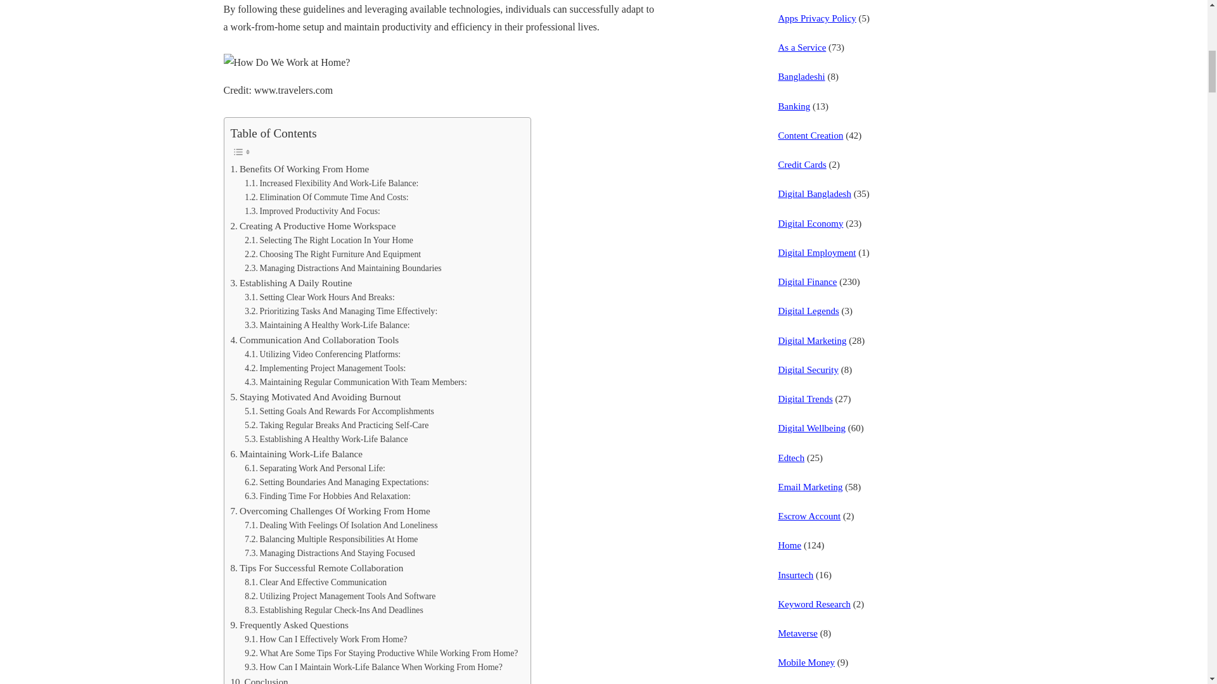  What do you see at coordinates (300, 168) in the screenshot?
I see `Benefits Of Working From Home` at bounding box center [300, 168].